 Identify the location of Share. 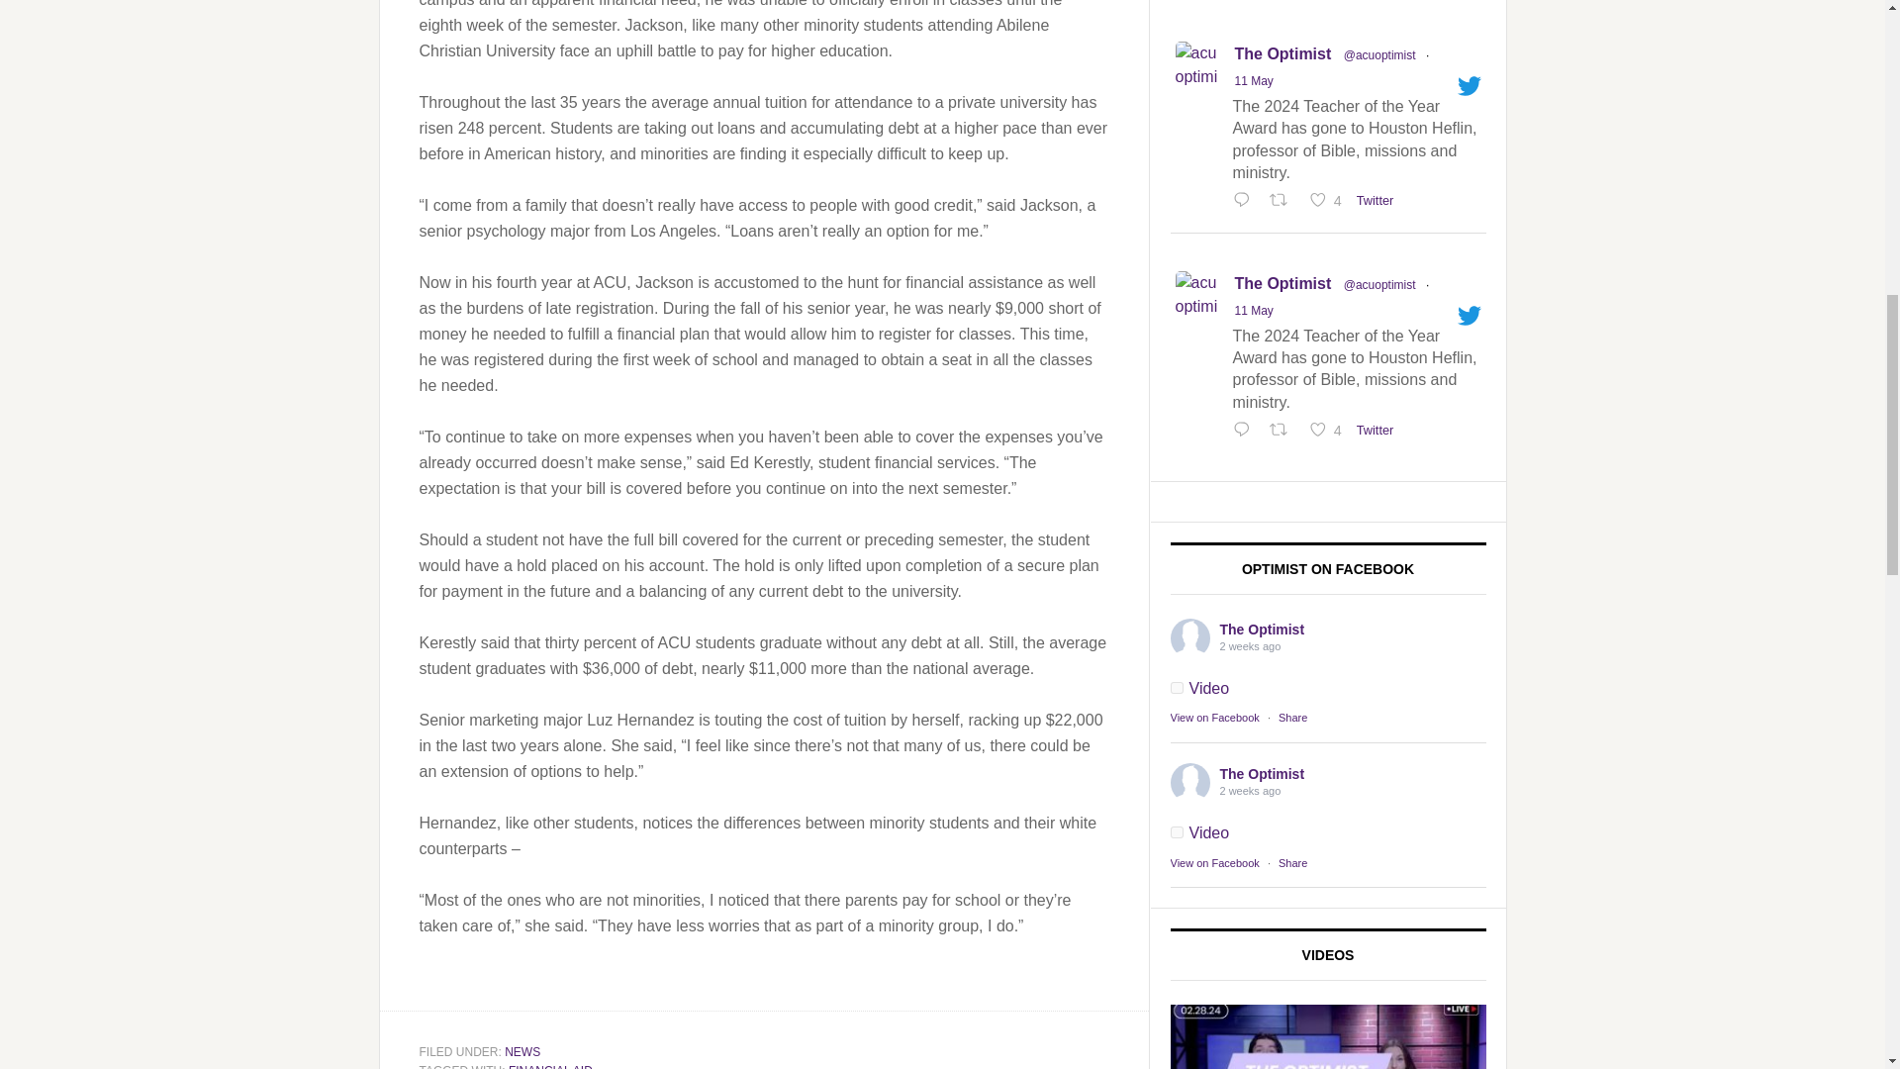
(1292, 863).